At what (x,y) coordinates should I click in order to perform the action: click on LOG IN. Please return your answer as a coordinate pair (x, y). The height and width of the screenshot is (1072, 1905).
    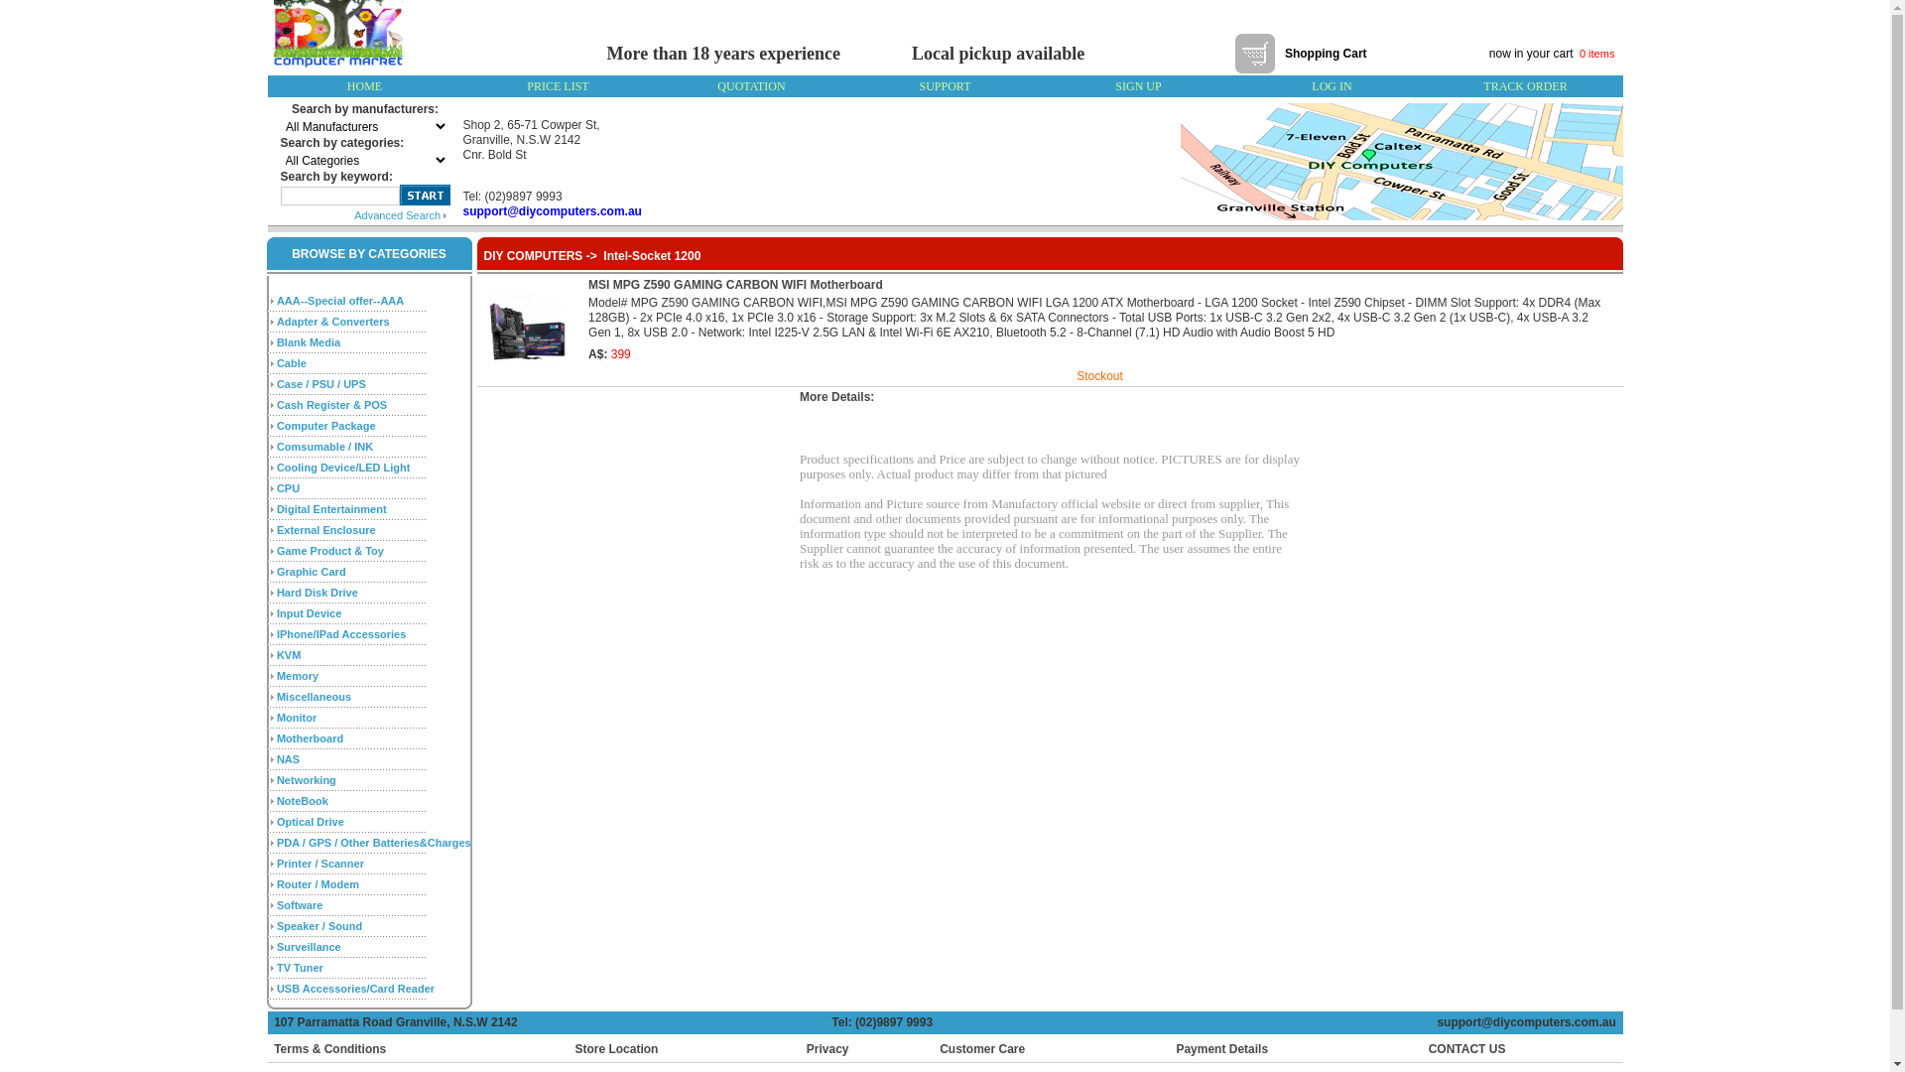
    Looking at the image, I should click on (1332, 86).